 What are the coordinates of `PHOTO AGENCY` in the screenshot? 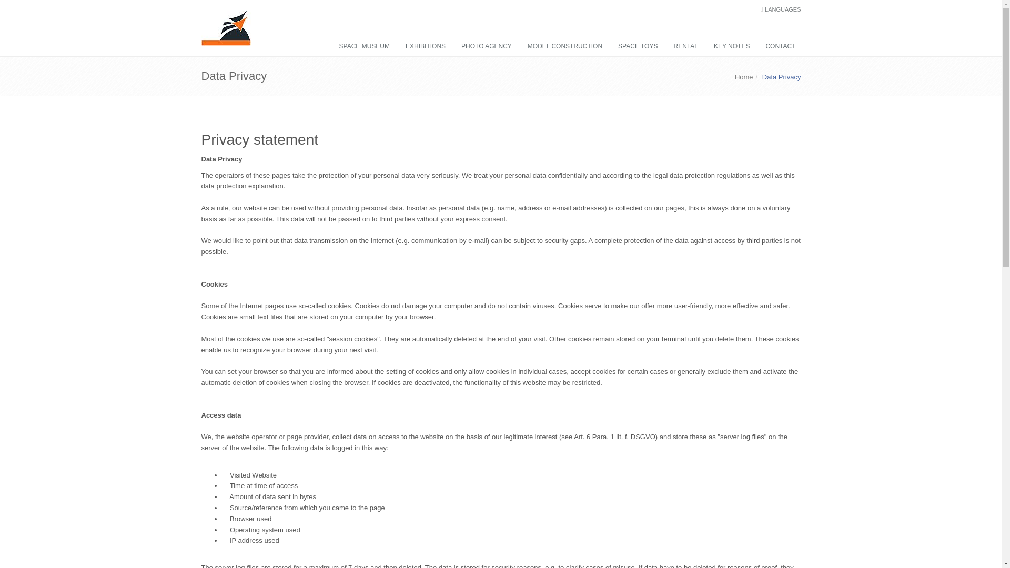 It's located at (484, 47).